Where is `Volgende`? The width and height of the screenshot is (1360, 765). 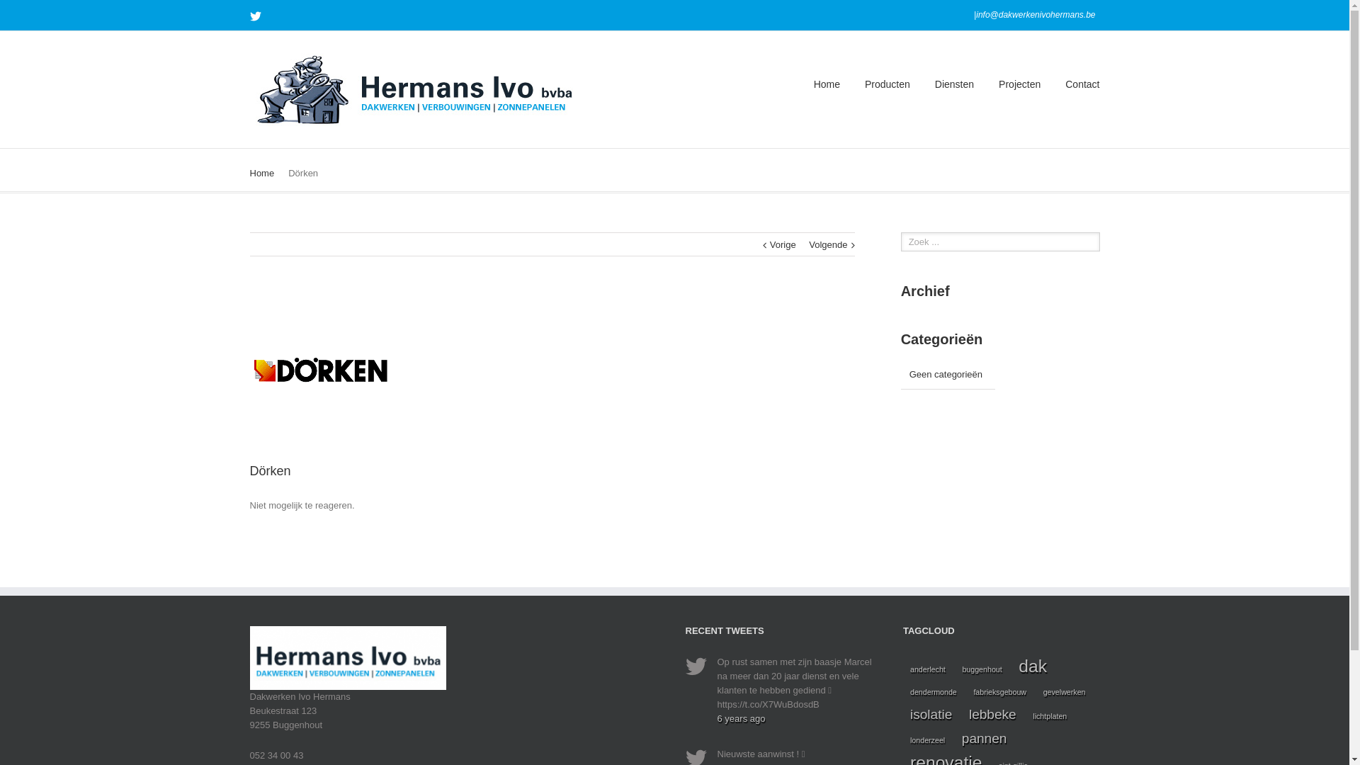
Volgende is located at coordinates (828, 245).